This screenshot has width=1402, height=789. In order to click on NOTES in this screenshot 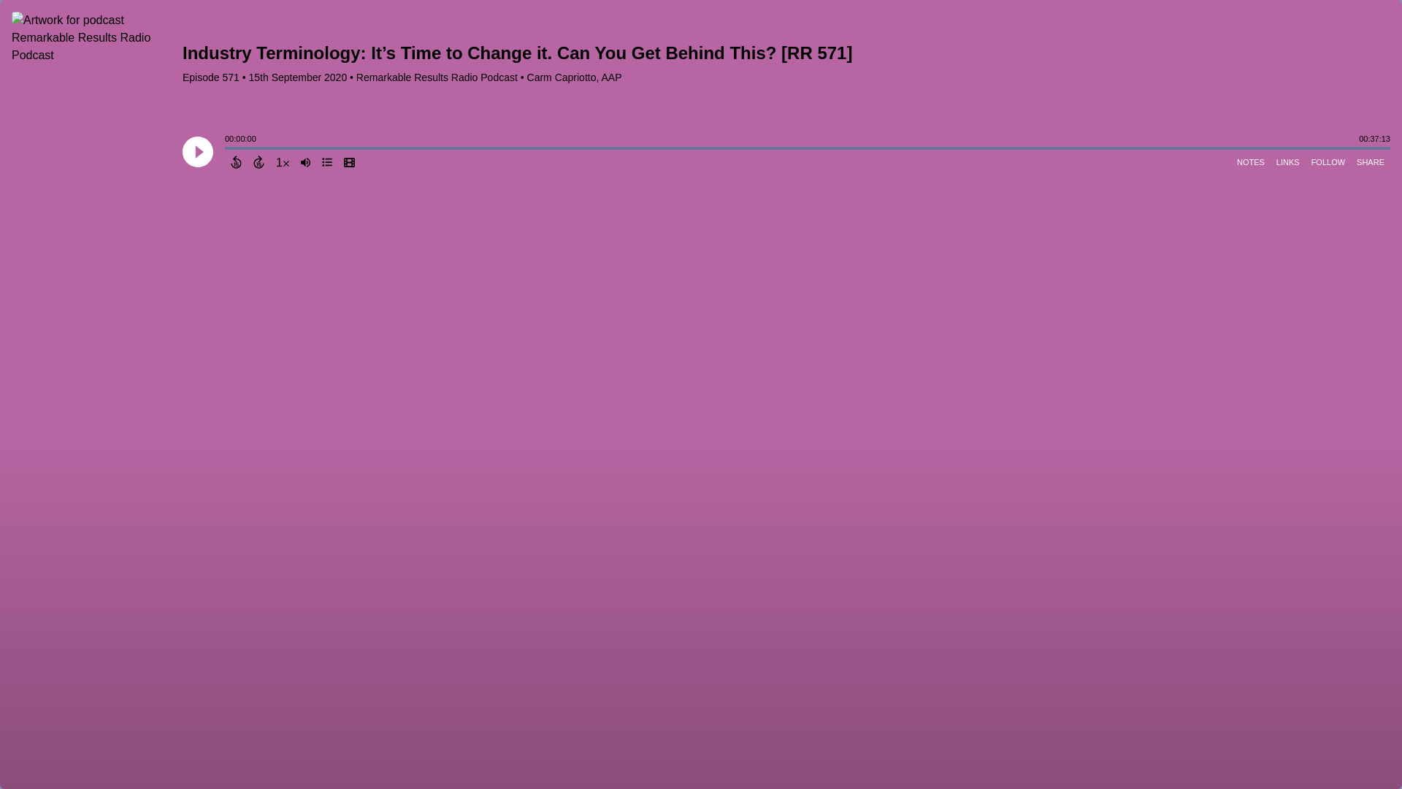, I will do `click(1250, 162)`.